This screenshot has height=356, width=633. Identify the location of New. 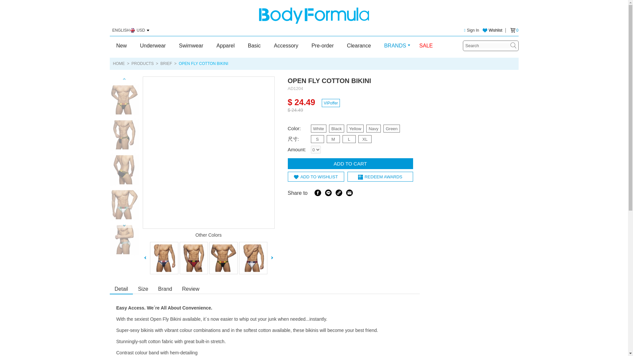
(121, 46).